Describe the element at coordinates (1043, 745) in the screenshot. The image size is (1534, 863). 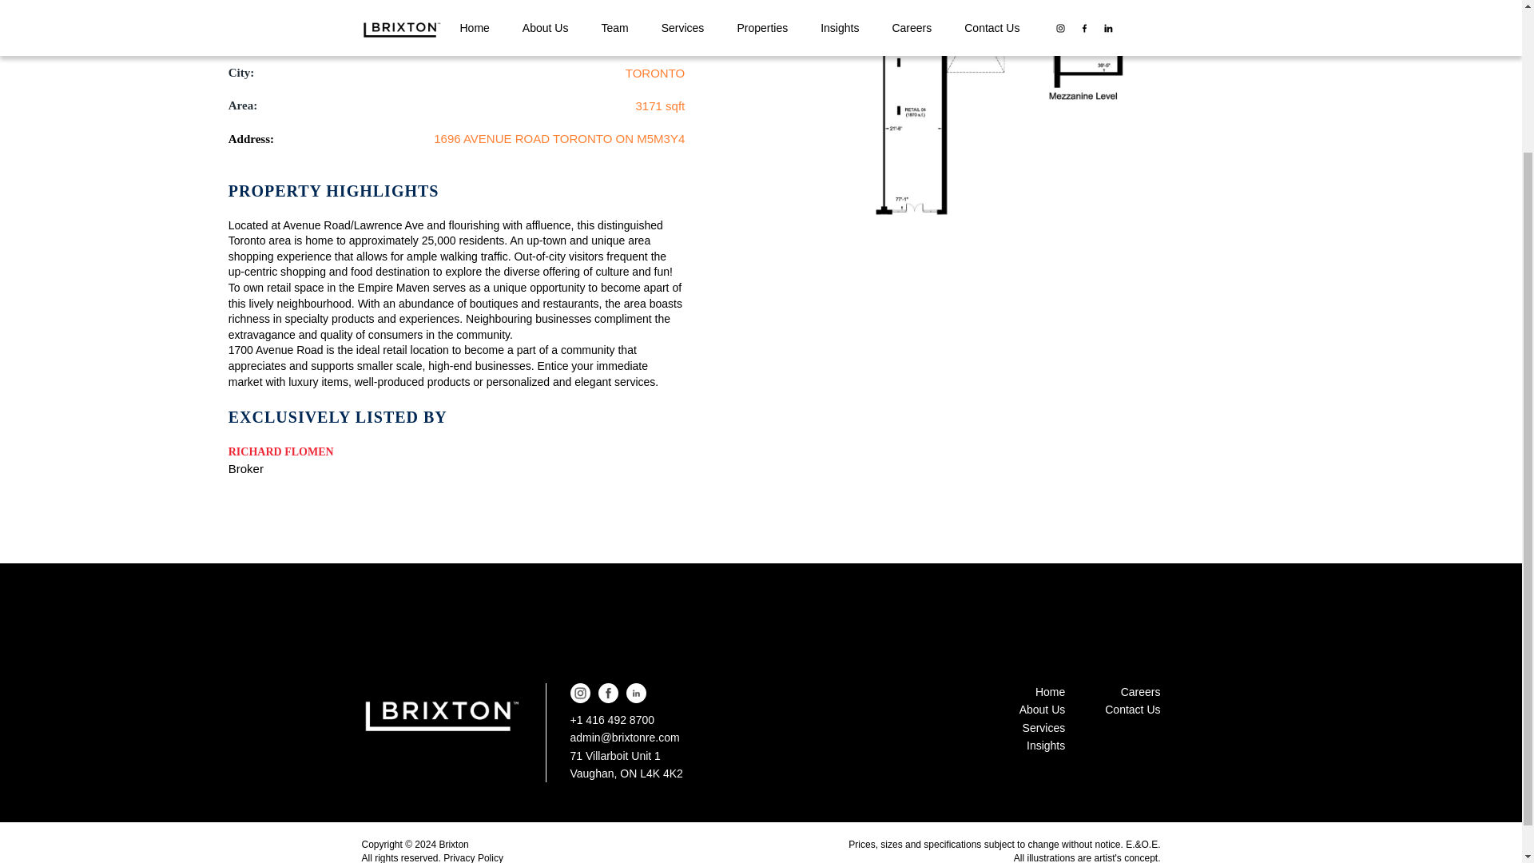
I see `Insights` at that location.